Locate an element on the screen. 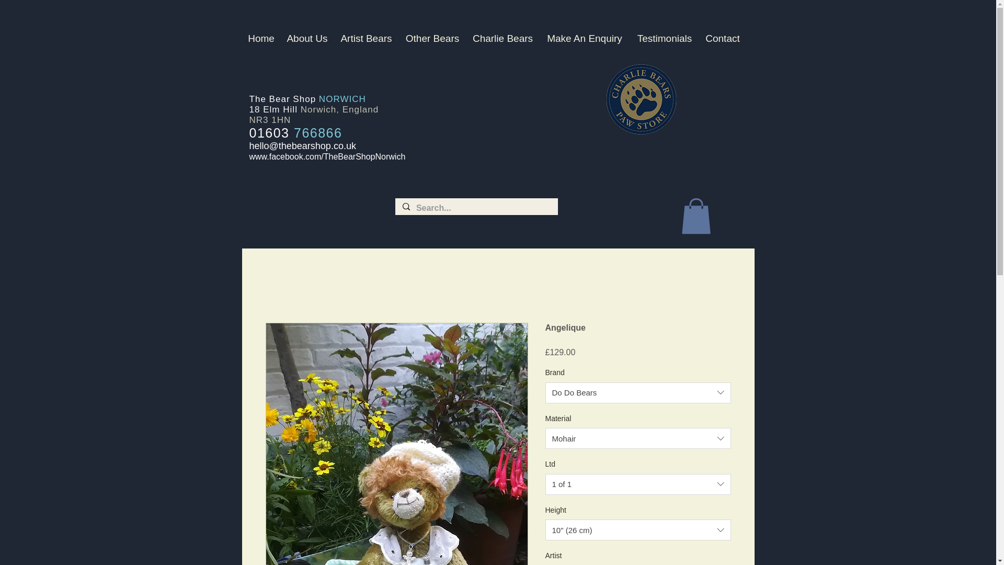 Image resolution: width=1004 pixels, height=565 pixels. The Bear Shop  is located at coordinates (283, 99).